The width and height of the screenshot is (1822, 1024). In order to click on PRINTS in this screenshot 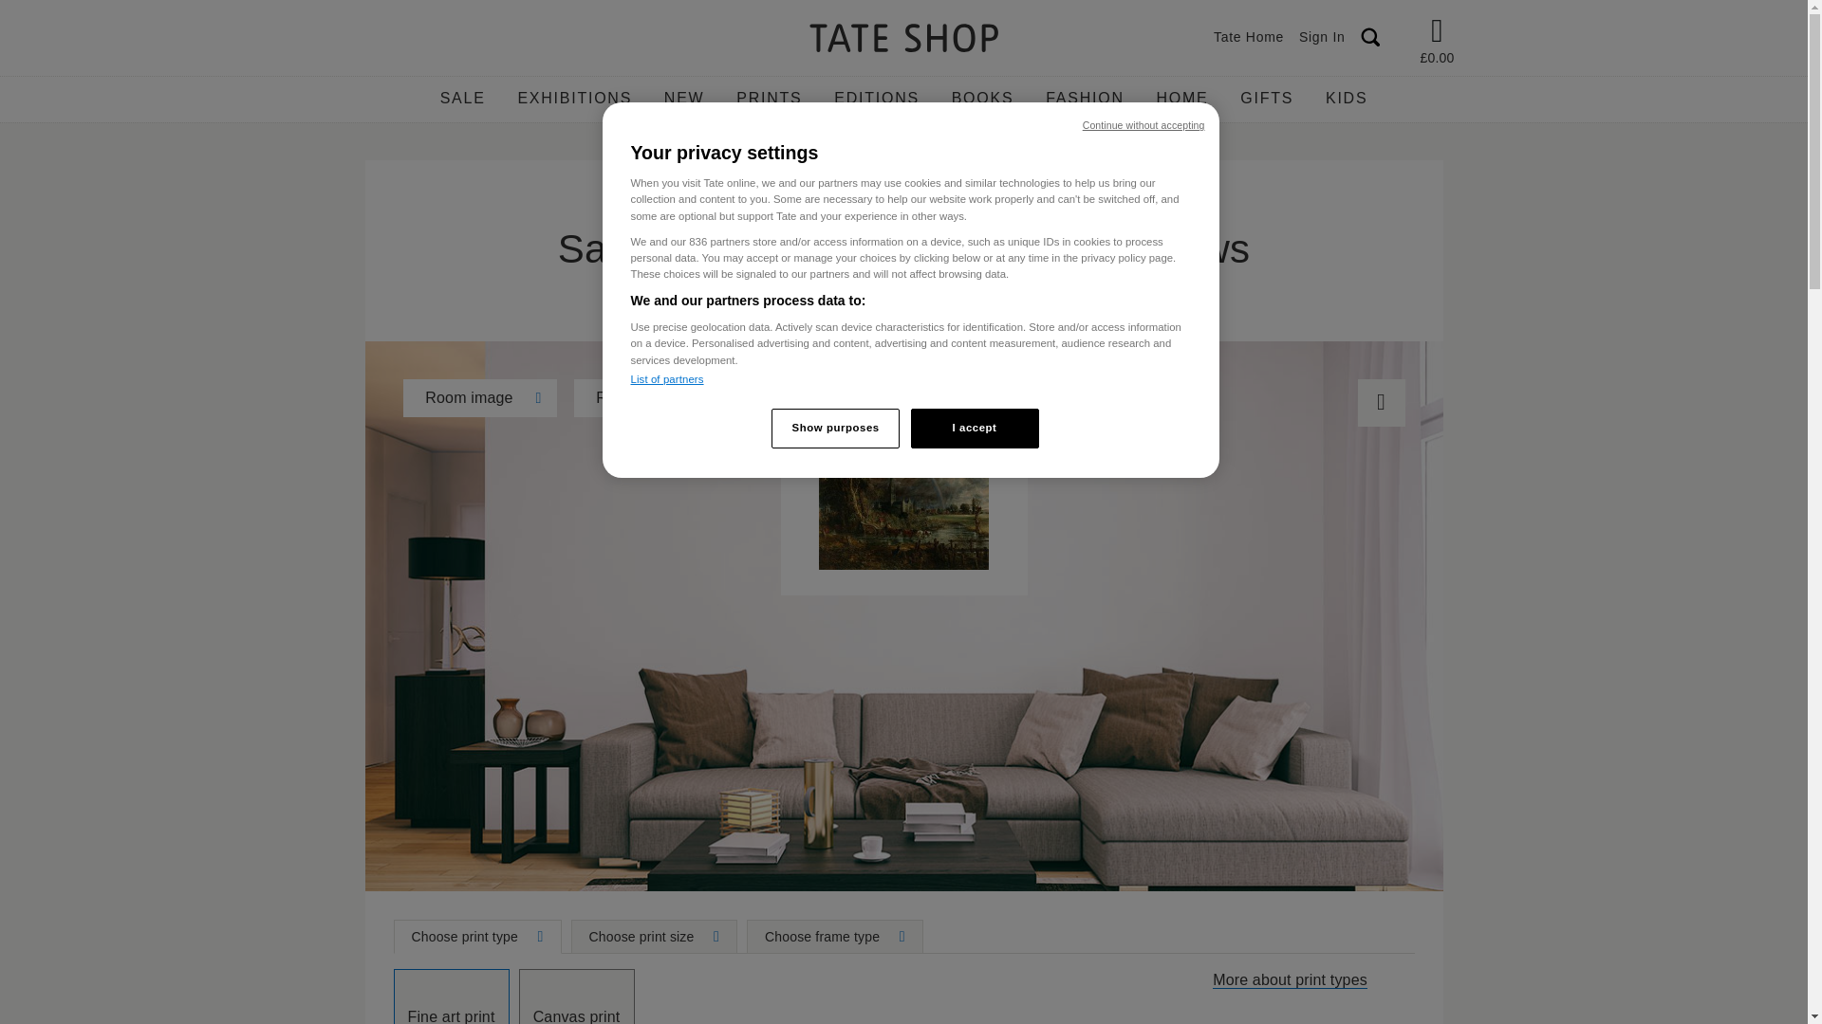, I will do `click(769, 99)`.